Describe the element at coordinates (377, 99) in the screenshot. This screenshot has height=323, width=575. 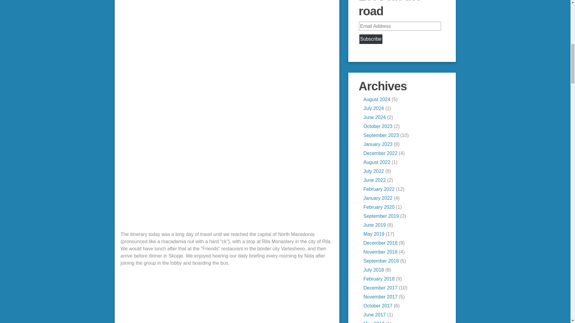
I see `August 2024` at that location.